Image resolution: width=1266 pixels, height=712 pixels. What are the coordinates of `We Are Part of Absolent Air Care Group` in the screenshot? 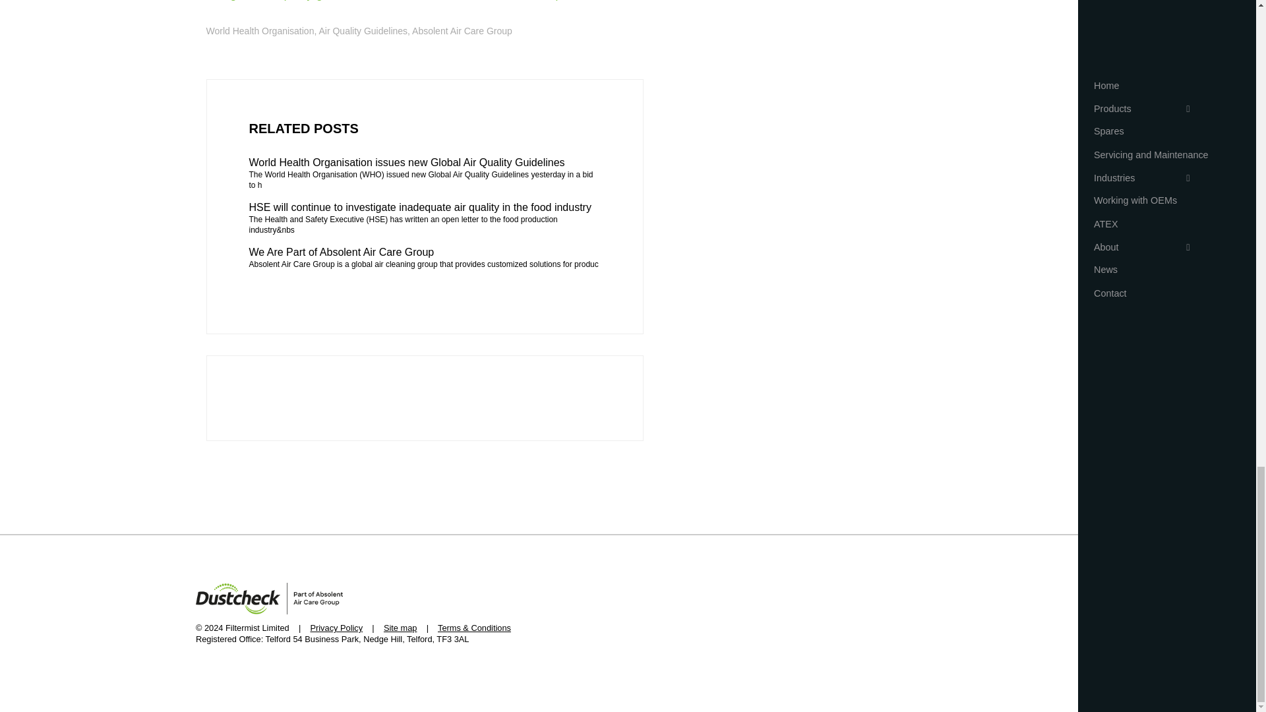 It's located at (425, 252).